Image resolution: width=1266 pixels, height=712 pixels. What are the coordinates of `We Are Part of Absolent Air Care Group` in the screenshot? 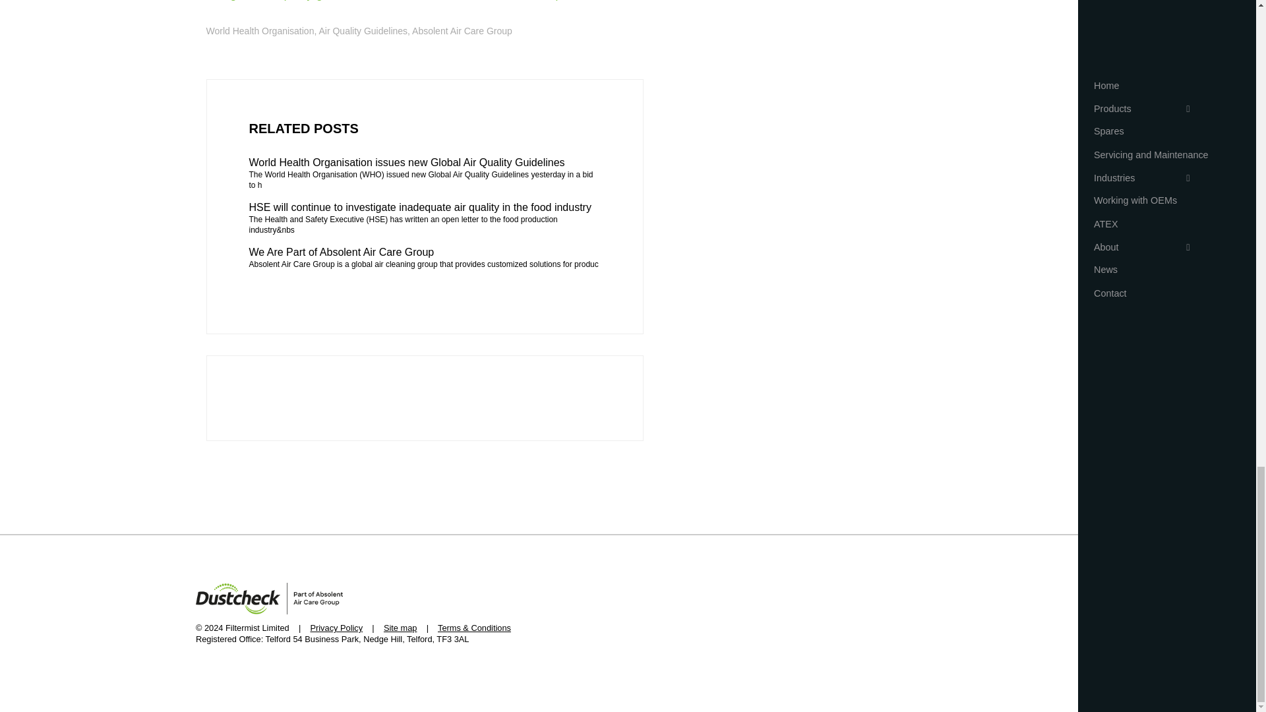 It's located at (425, 252).